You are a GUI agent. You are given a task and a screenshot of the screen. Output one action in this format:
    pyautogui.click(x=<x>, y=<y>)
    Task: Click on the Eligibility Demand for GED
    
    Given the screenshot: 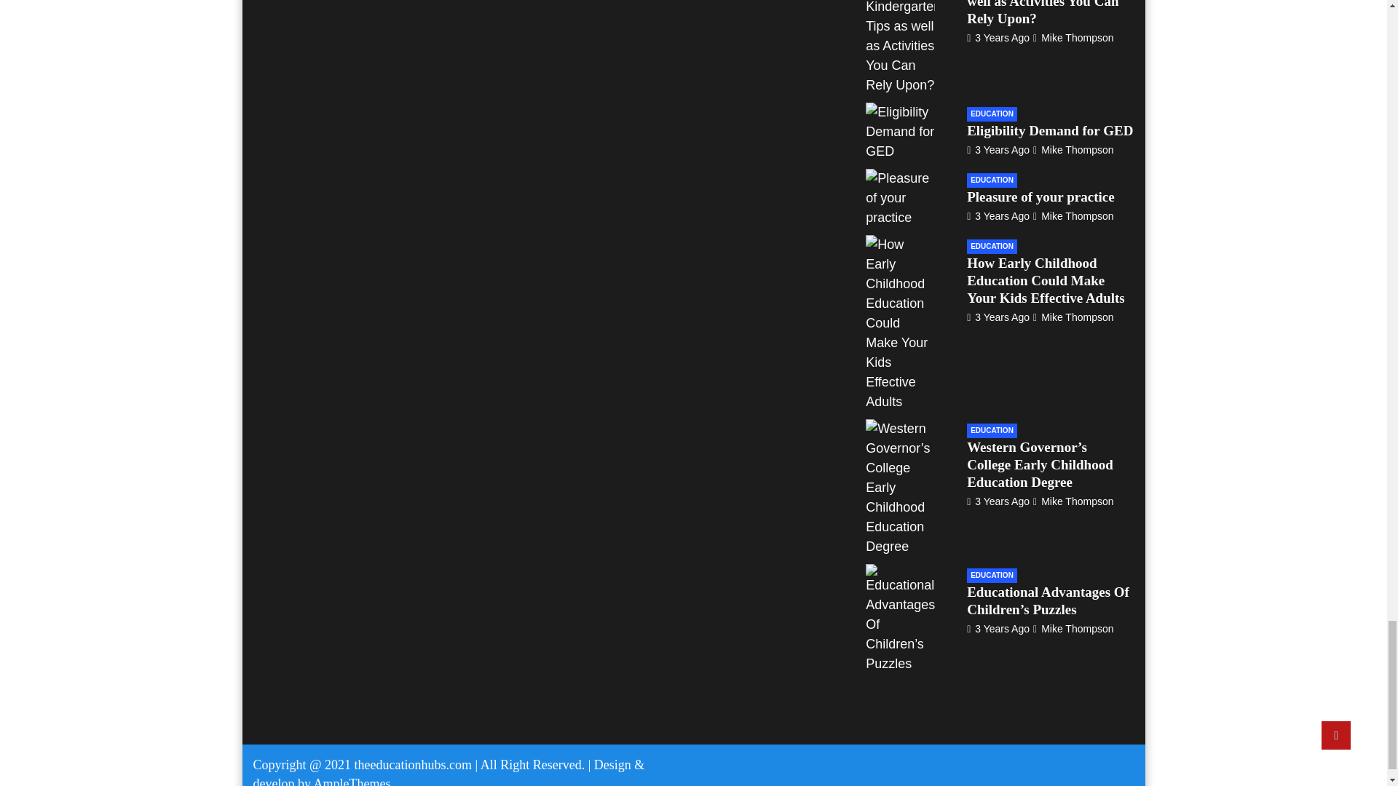 What is the action you would take?
    pyautogui.click(x=998, y=148)
    